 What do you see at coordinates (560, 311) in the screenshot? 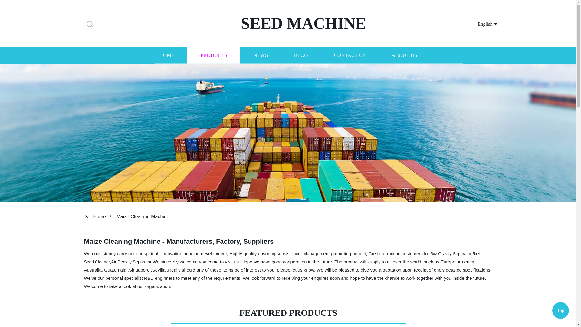
I see `Top` at bounding box center [560, 311].